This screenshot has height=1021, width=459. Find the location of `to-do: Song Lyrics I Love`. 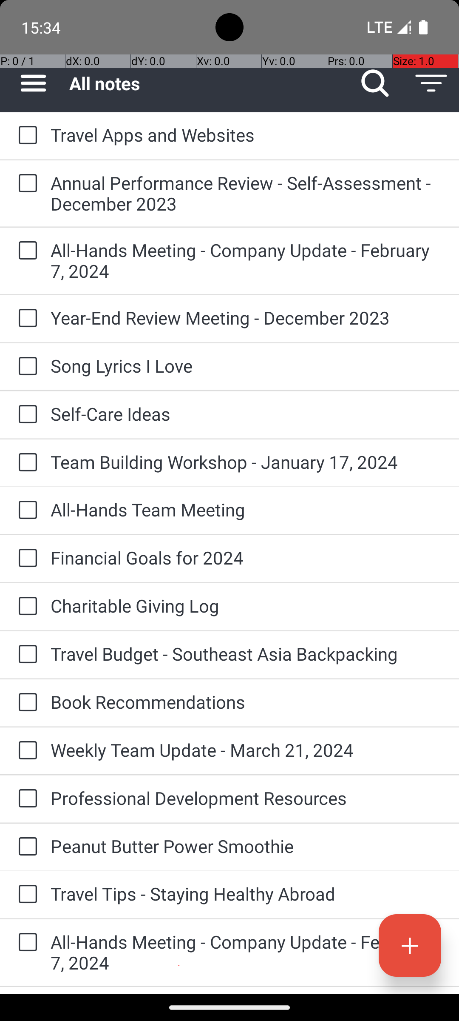

to-do: Song Lyrics I Love is located at coordinates (25, 367).